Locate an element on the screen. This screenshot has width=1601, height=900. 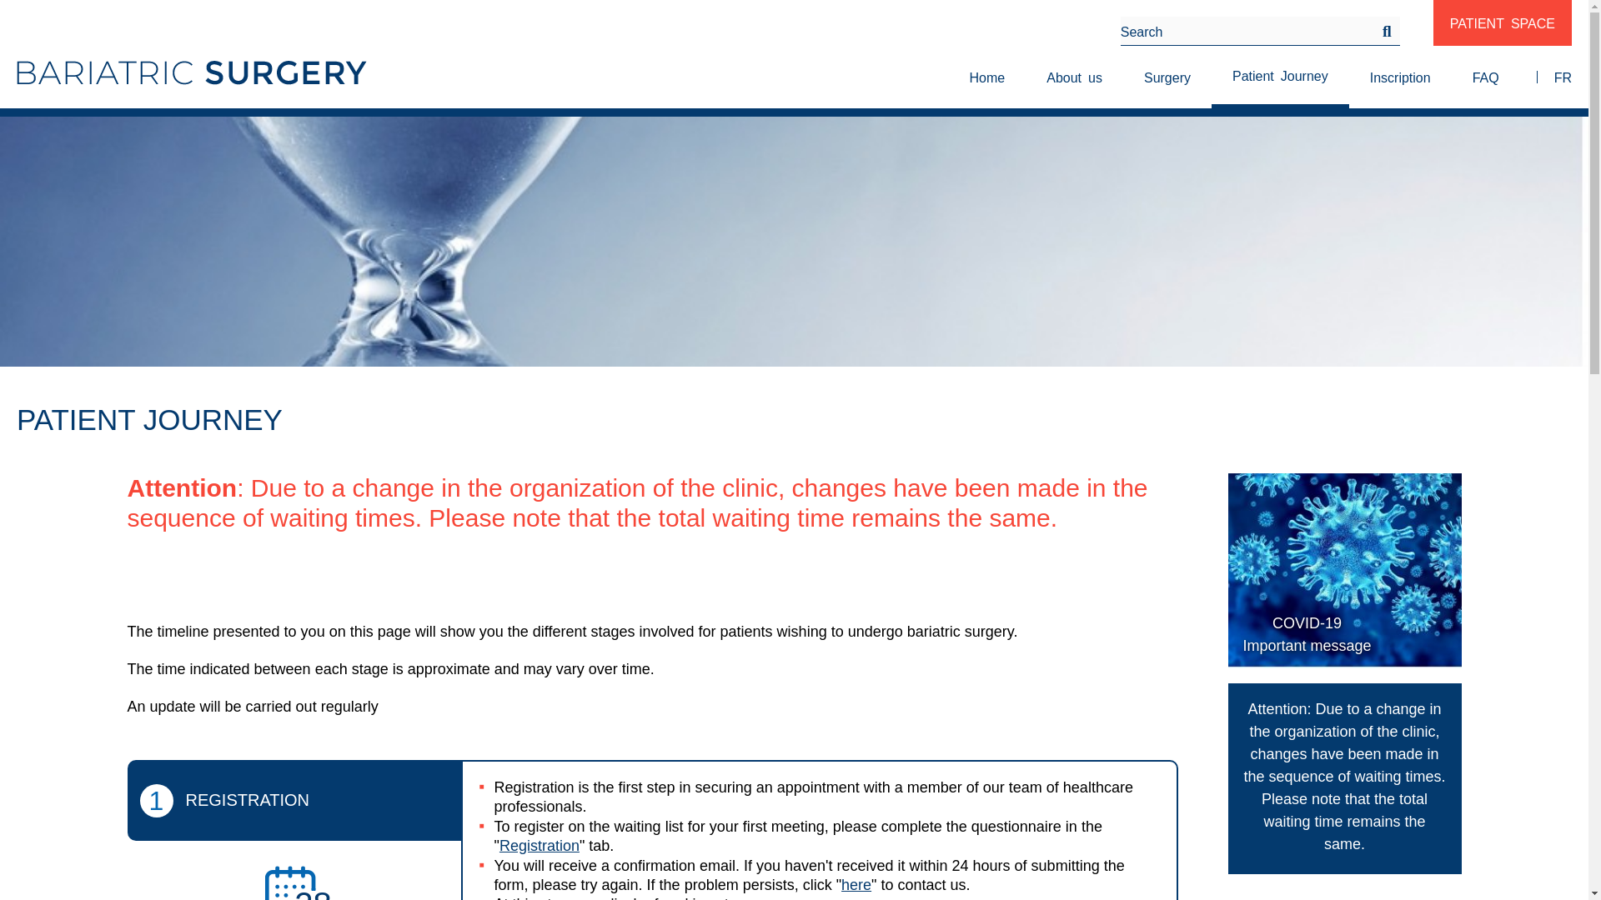
Surgery is located at coordinates (1281, 77).